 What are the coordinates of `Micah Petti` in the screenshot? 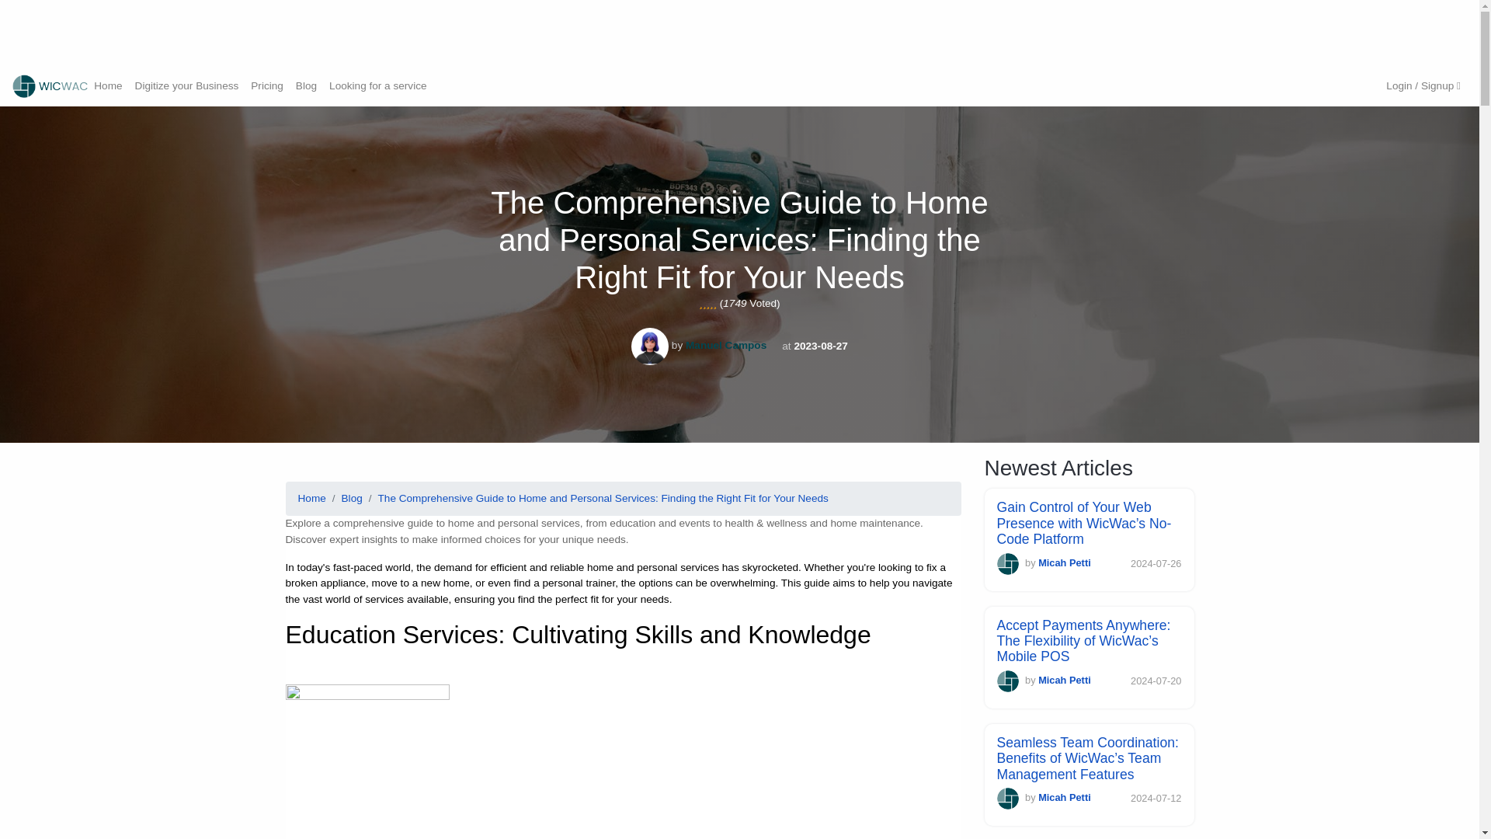 It's located at (1064, 681).